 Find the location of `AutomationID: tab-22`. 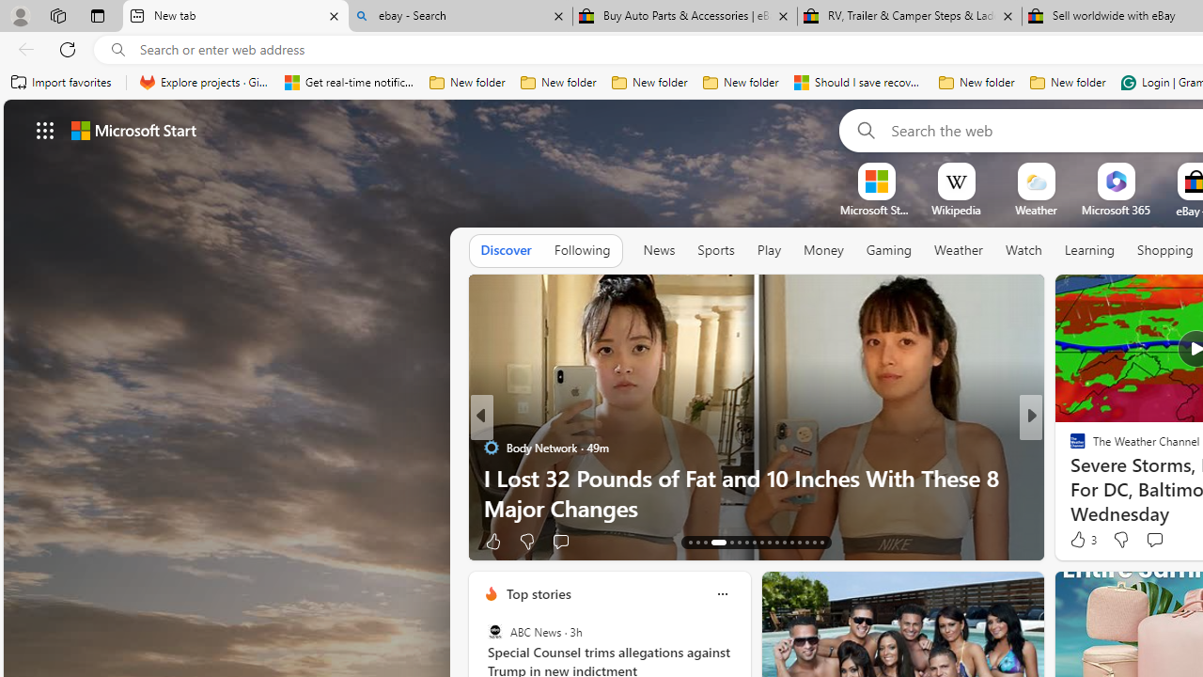

AutomationID: tab-22 is located at coordinates (769, 542).